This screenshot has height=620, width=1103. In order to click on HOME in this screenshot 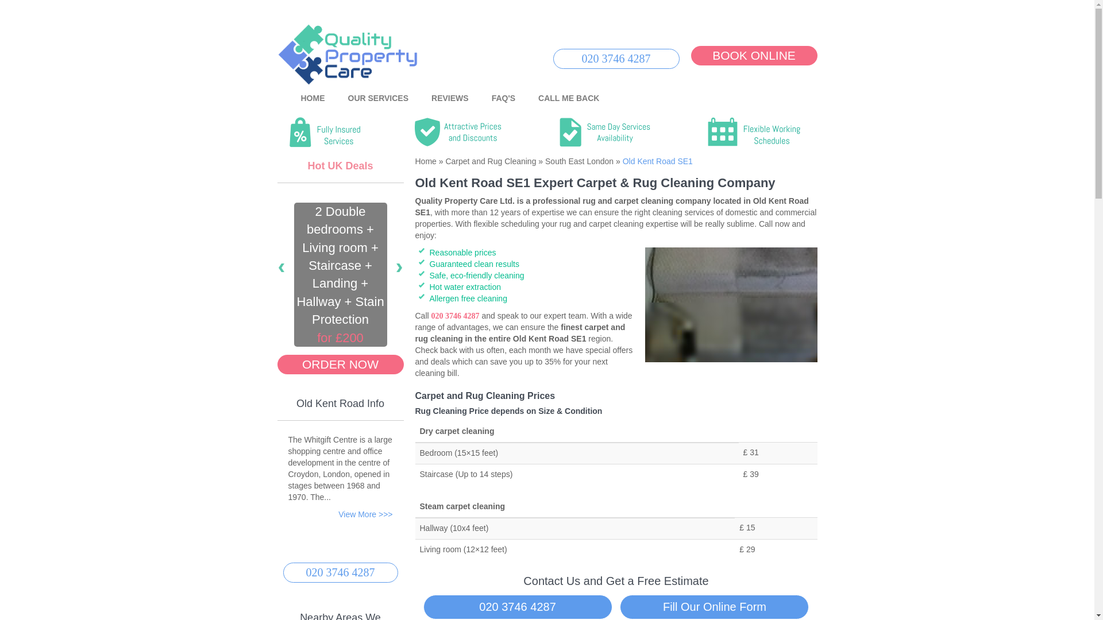, I will do `click(313, 99)`.